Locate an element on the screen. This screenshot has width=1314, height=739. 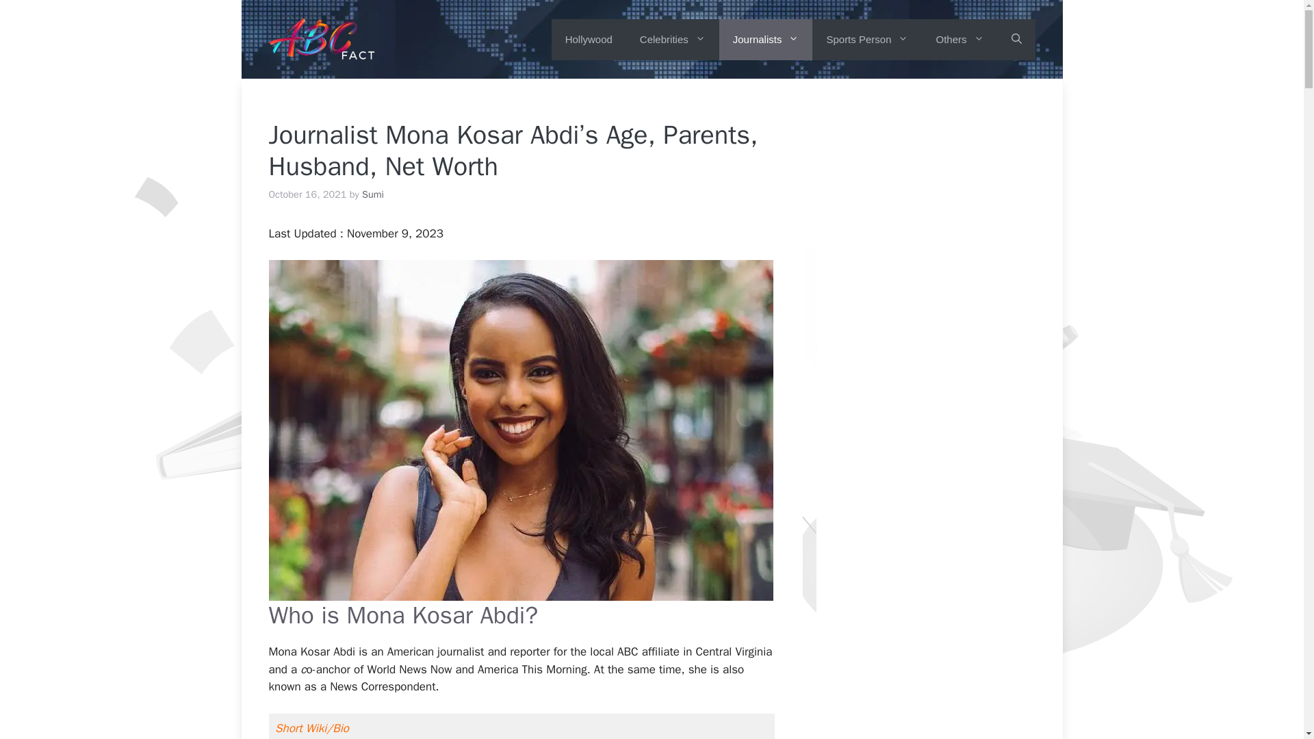
Hollywood is located at coordinates (589, 40).